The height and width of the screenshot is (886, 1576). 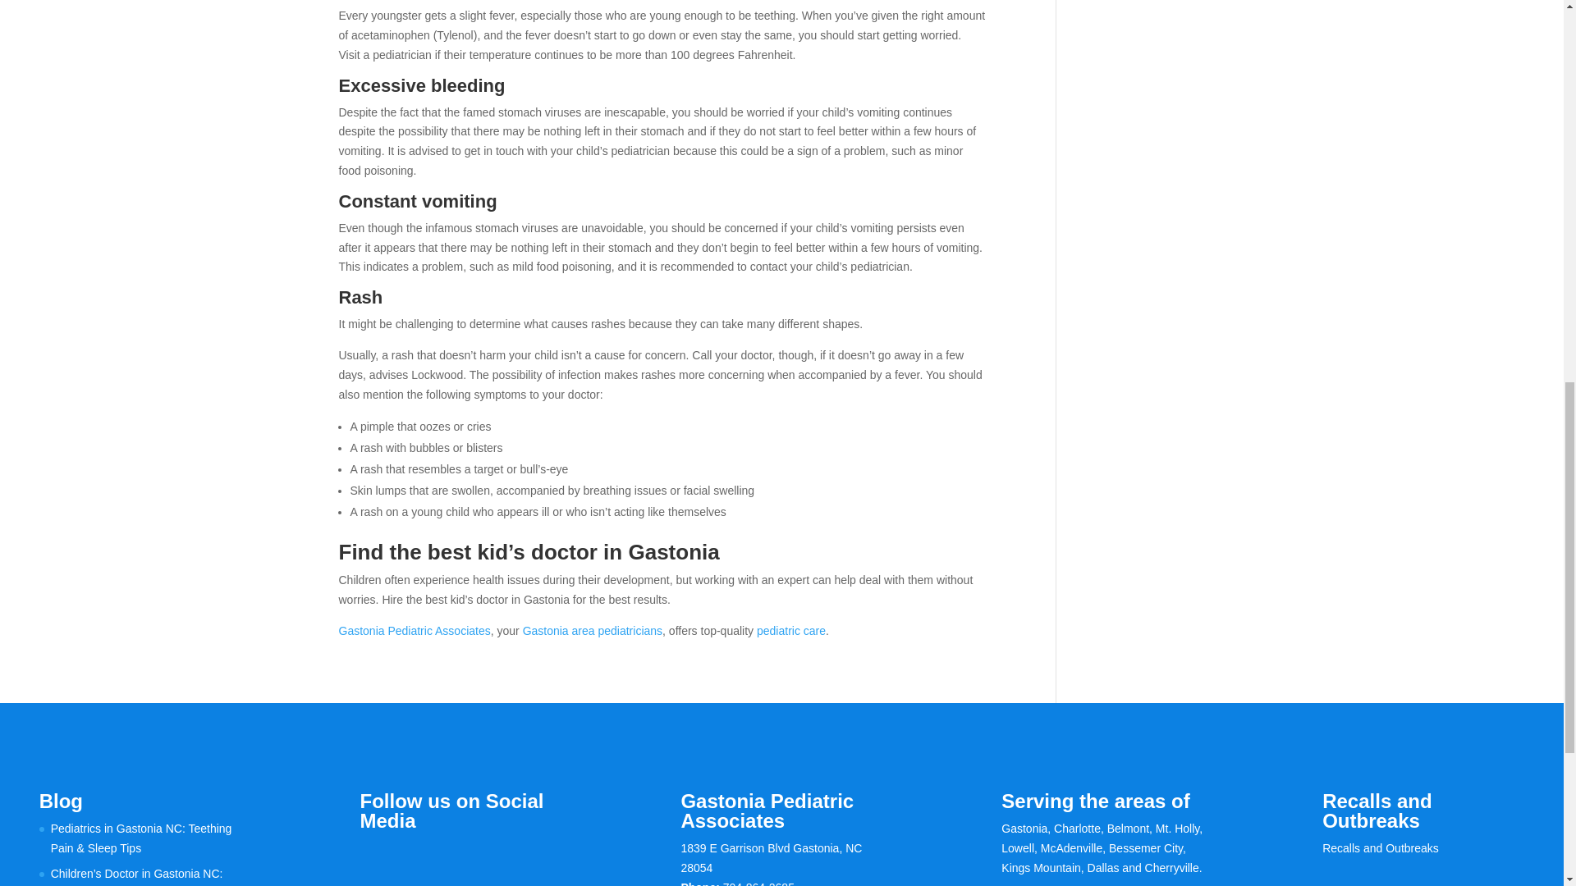 I want to click on Gastonia area pediatricians, so click(x=593, y=630).